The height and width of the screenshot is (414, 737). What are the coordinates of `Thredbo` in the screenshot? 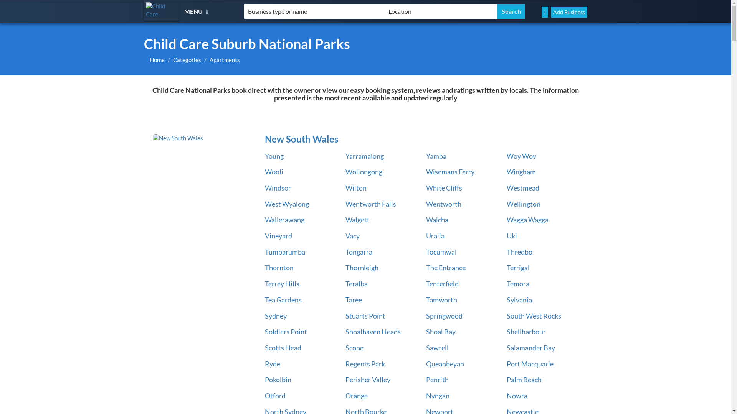 It's located at (520, 252).